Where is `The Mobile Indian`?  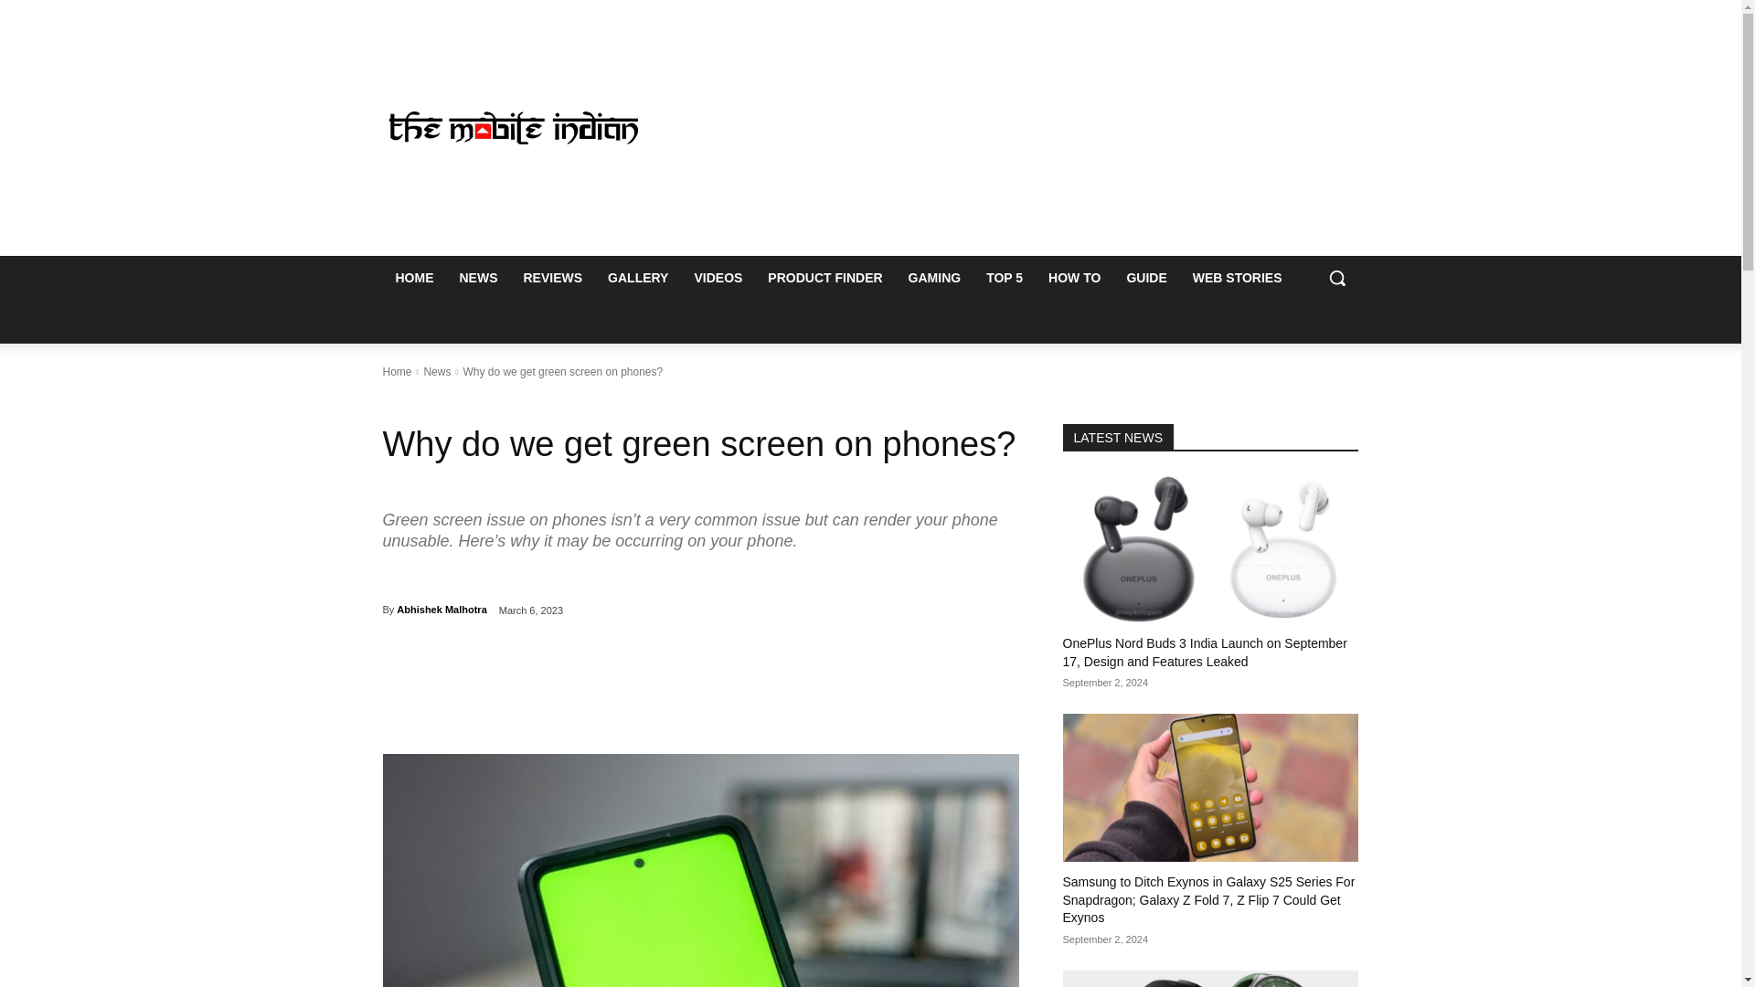
The Mobile Indian is located at coordinates (514, 128).